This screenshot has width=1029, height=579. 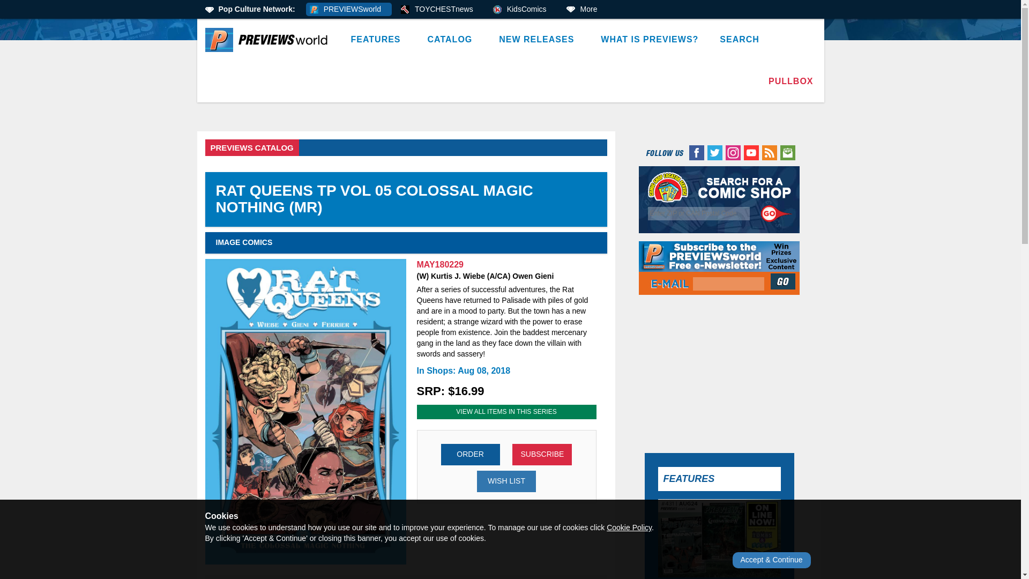 I want to click on 3rd party ad content, so click(x=719, y=370).